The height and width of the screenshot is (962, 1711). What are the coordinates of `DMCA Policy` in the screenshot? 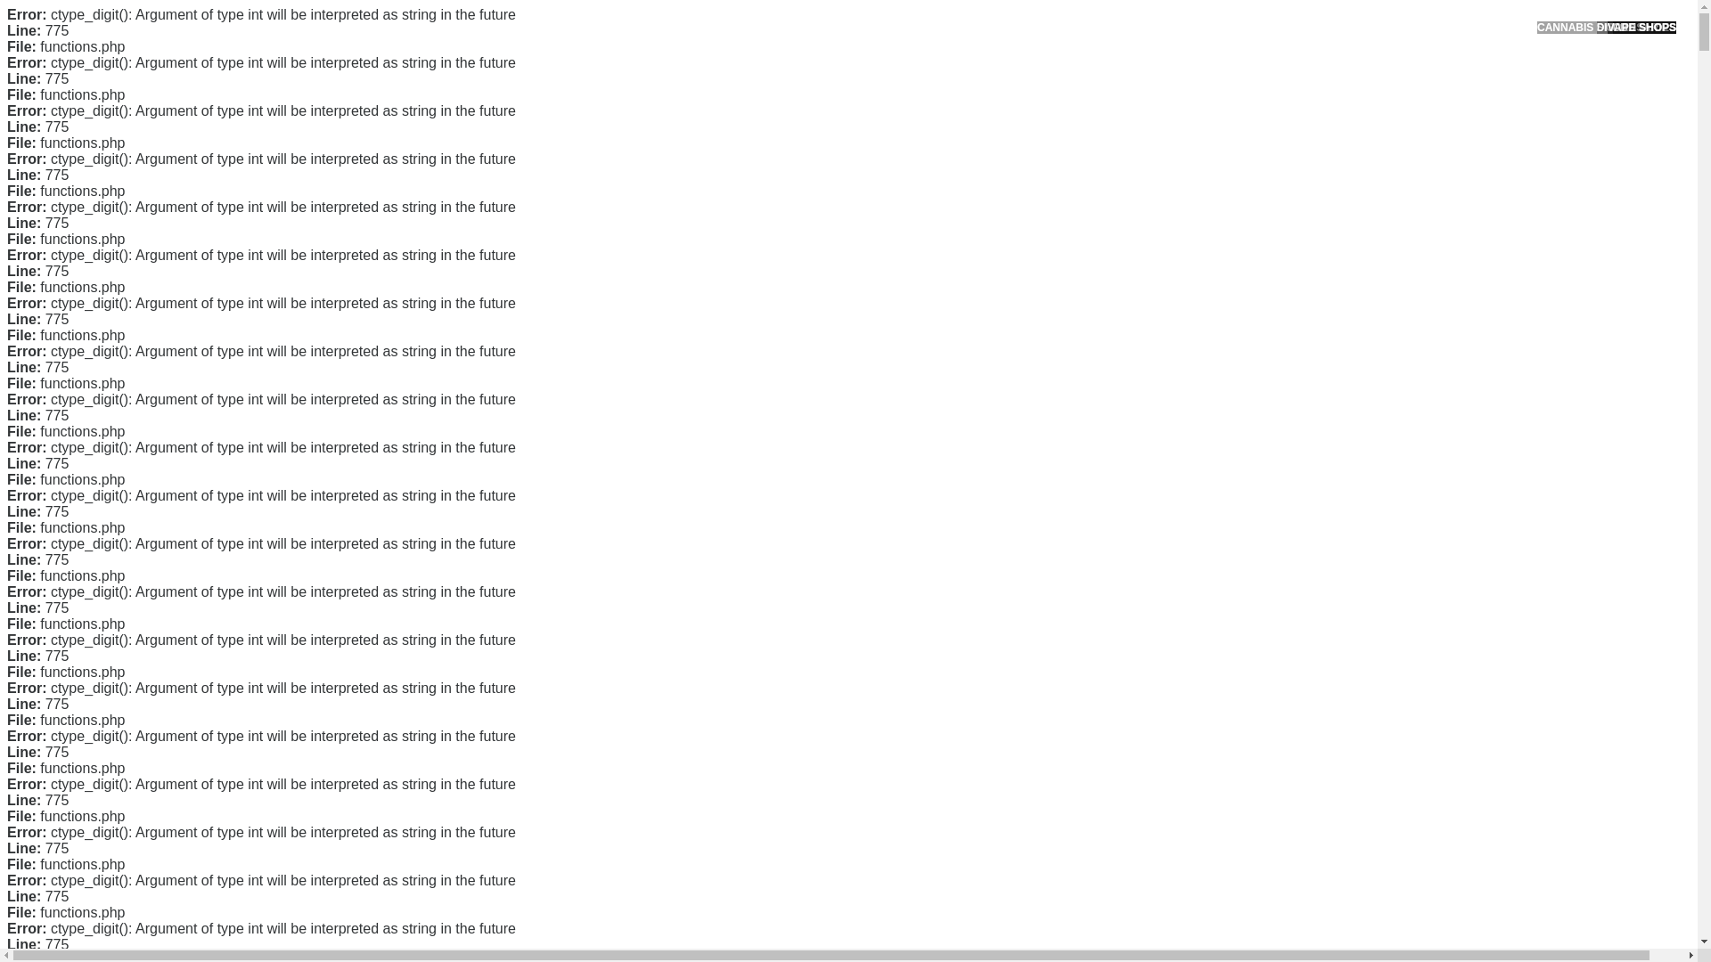 It's located at (1171, 332).